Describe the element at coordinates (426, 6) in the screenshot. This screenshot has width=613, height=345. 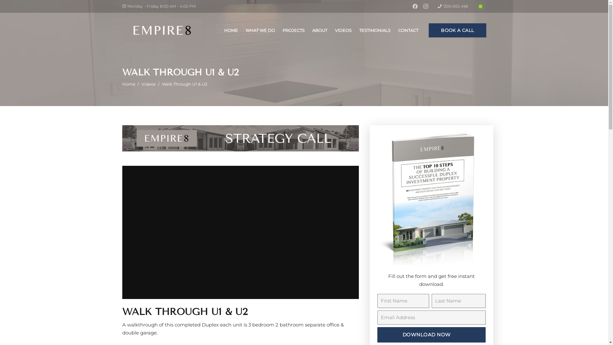
I see `Instagram` at that location.